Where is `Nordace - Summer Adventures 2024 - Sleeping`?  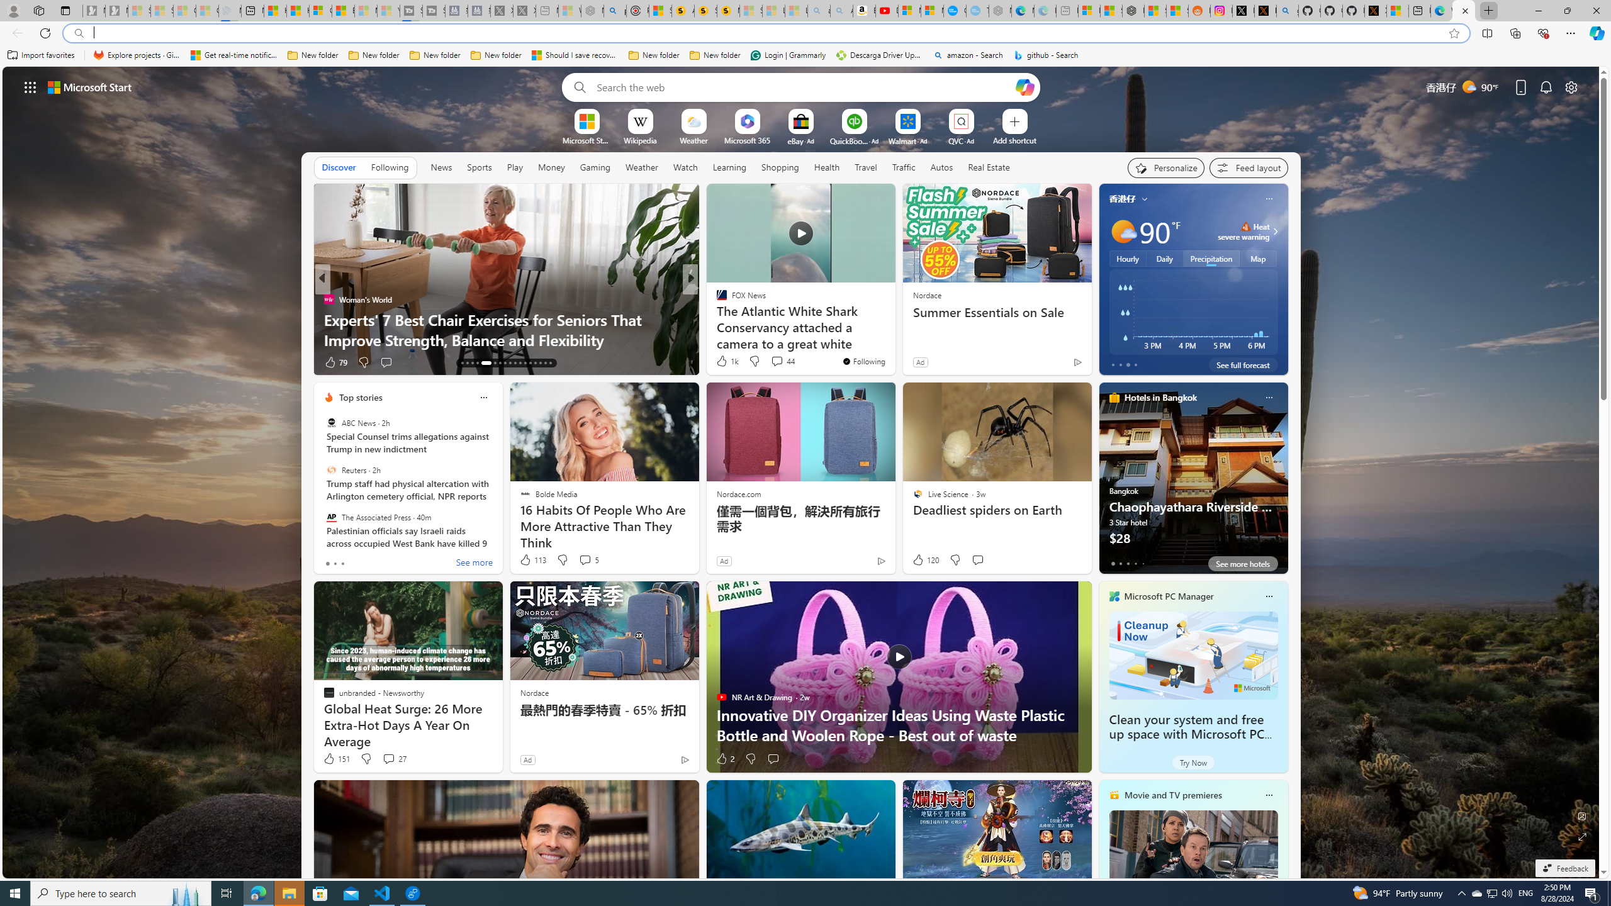
Nordace - Summer Adventures 2024 - Sleeping is located at coordinates (592, 11).